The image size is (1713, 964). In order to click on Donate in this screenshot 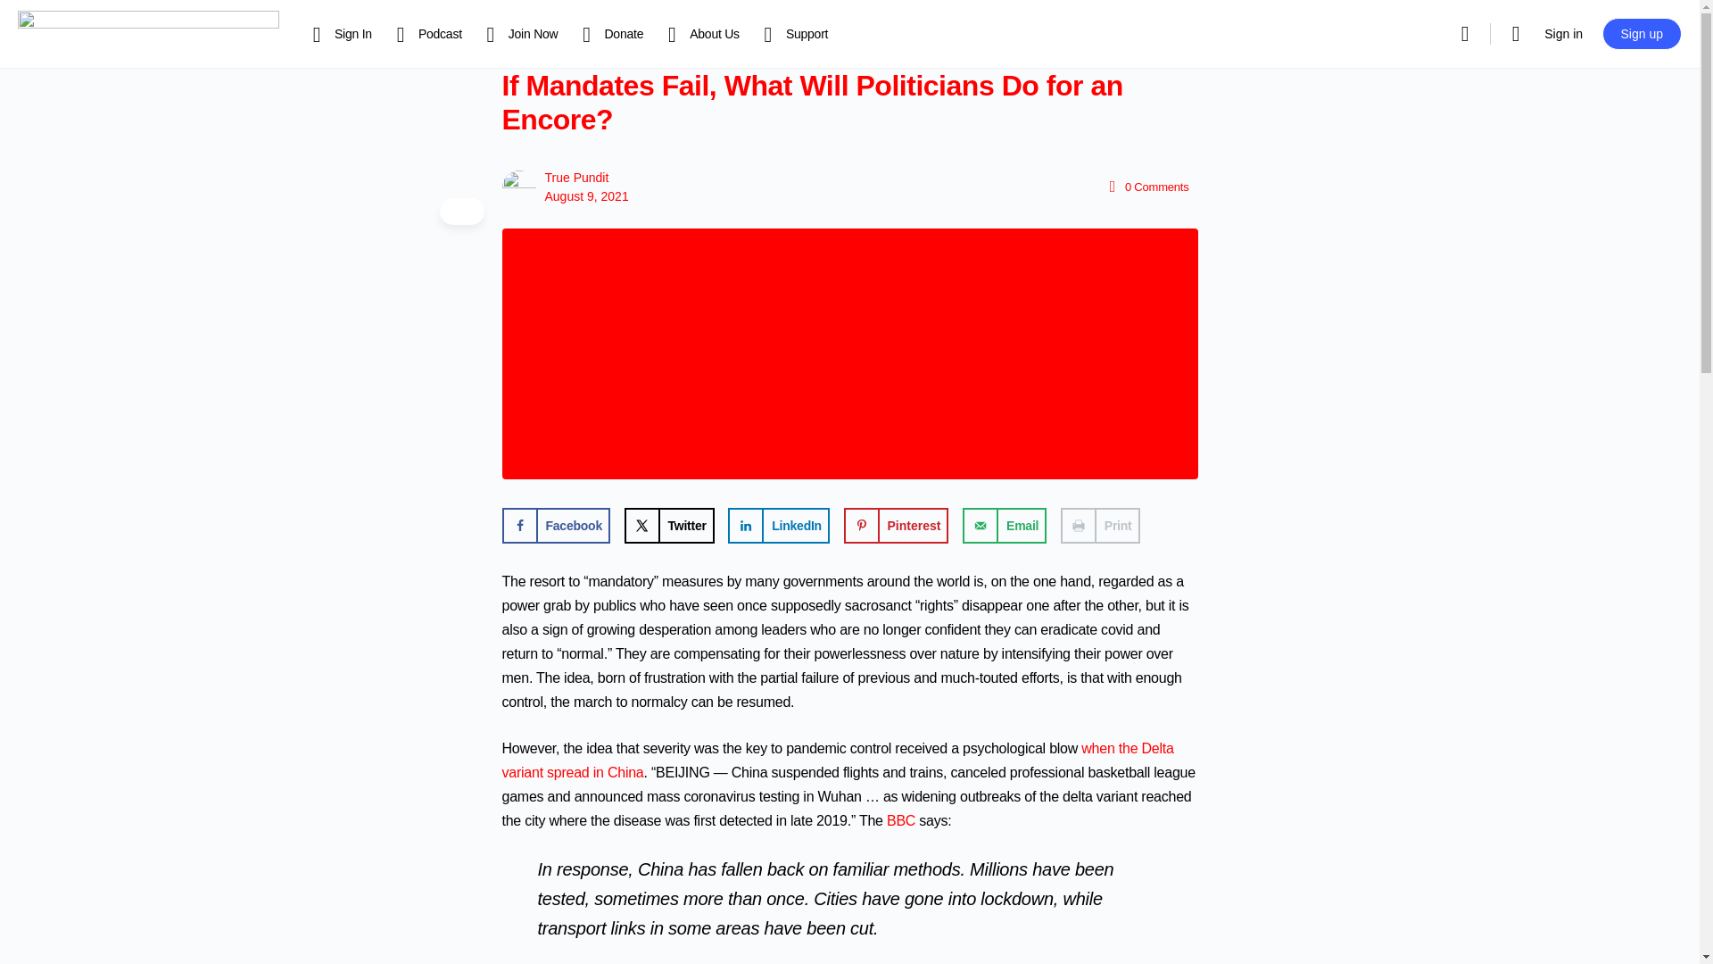, I will do `click(609, 34)`.